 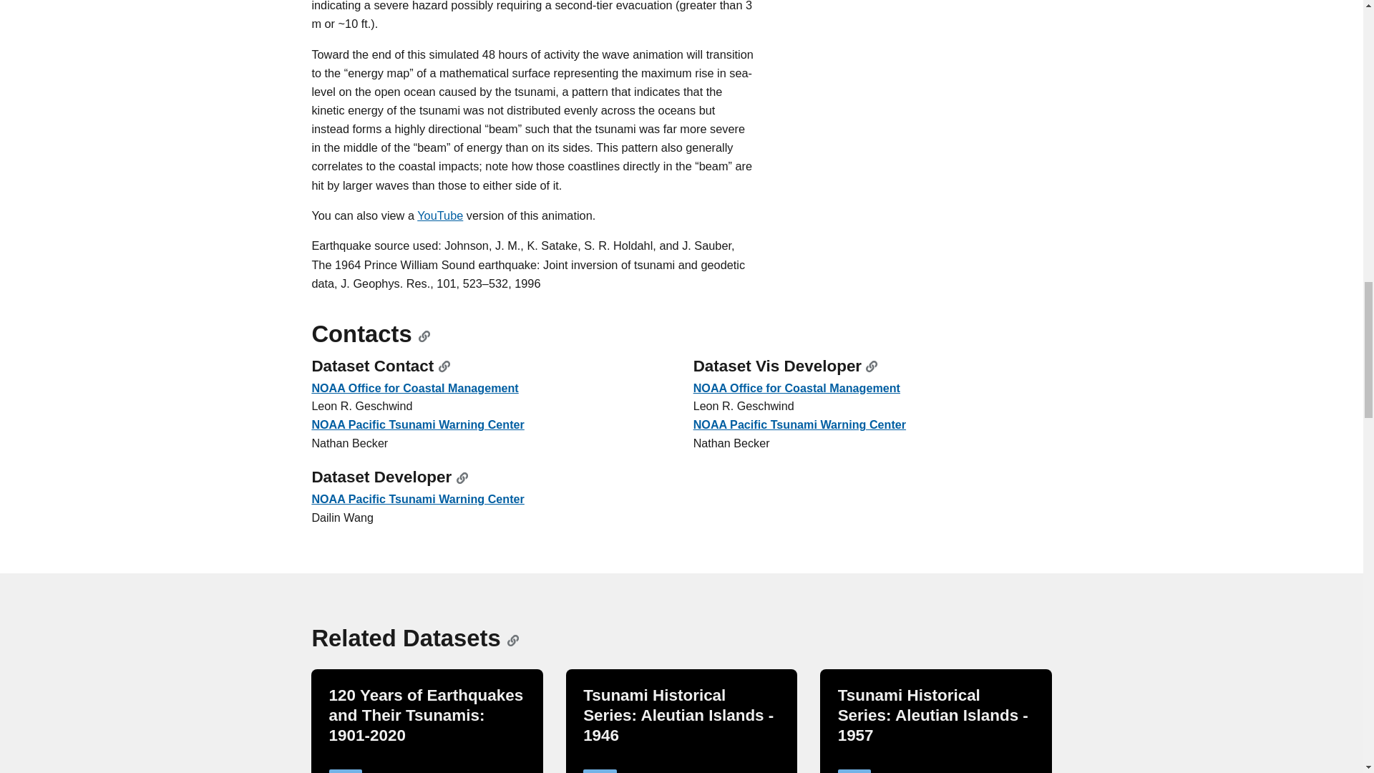 I want to click on YouTube, so click(x=440, y=215).